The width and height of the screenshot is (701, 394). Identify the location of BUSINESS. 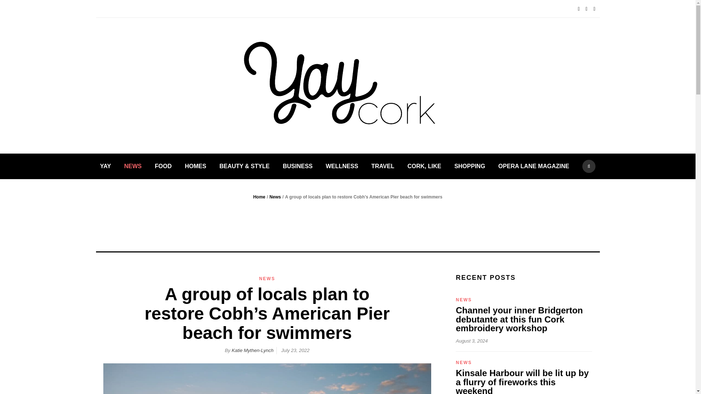
(297, 166).